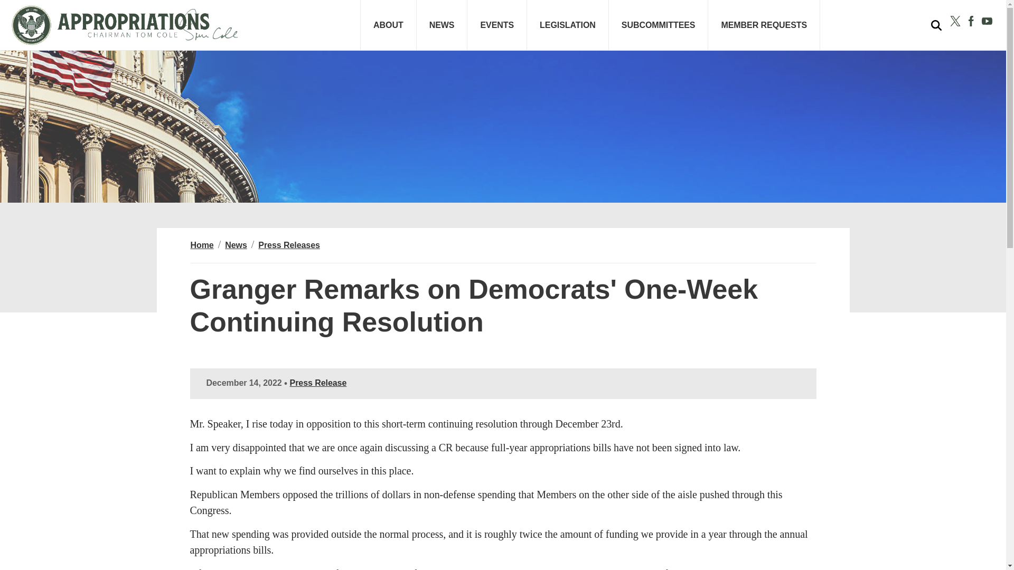 The image size is (1014, 570). What do you see at coordinates (668, 68) in the screenshot?
I see `Agriculture, Rural Development, Food and Drug Administration` at bounding box center [668, 68].